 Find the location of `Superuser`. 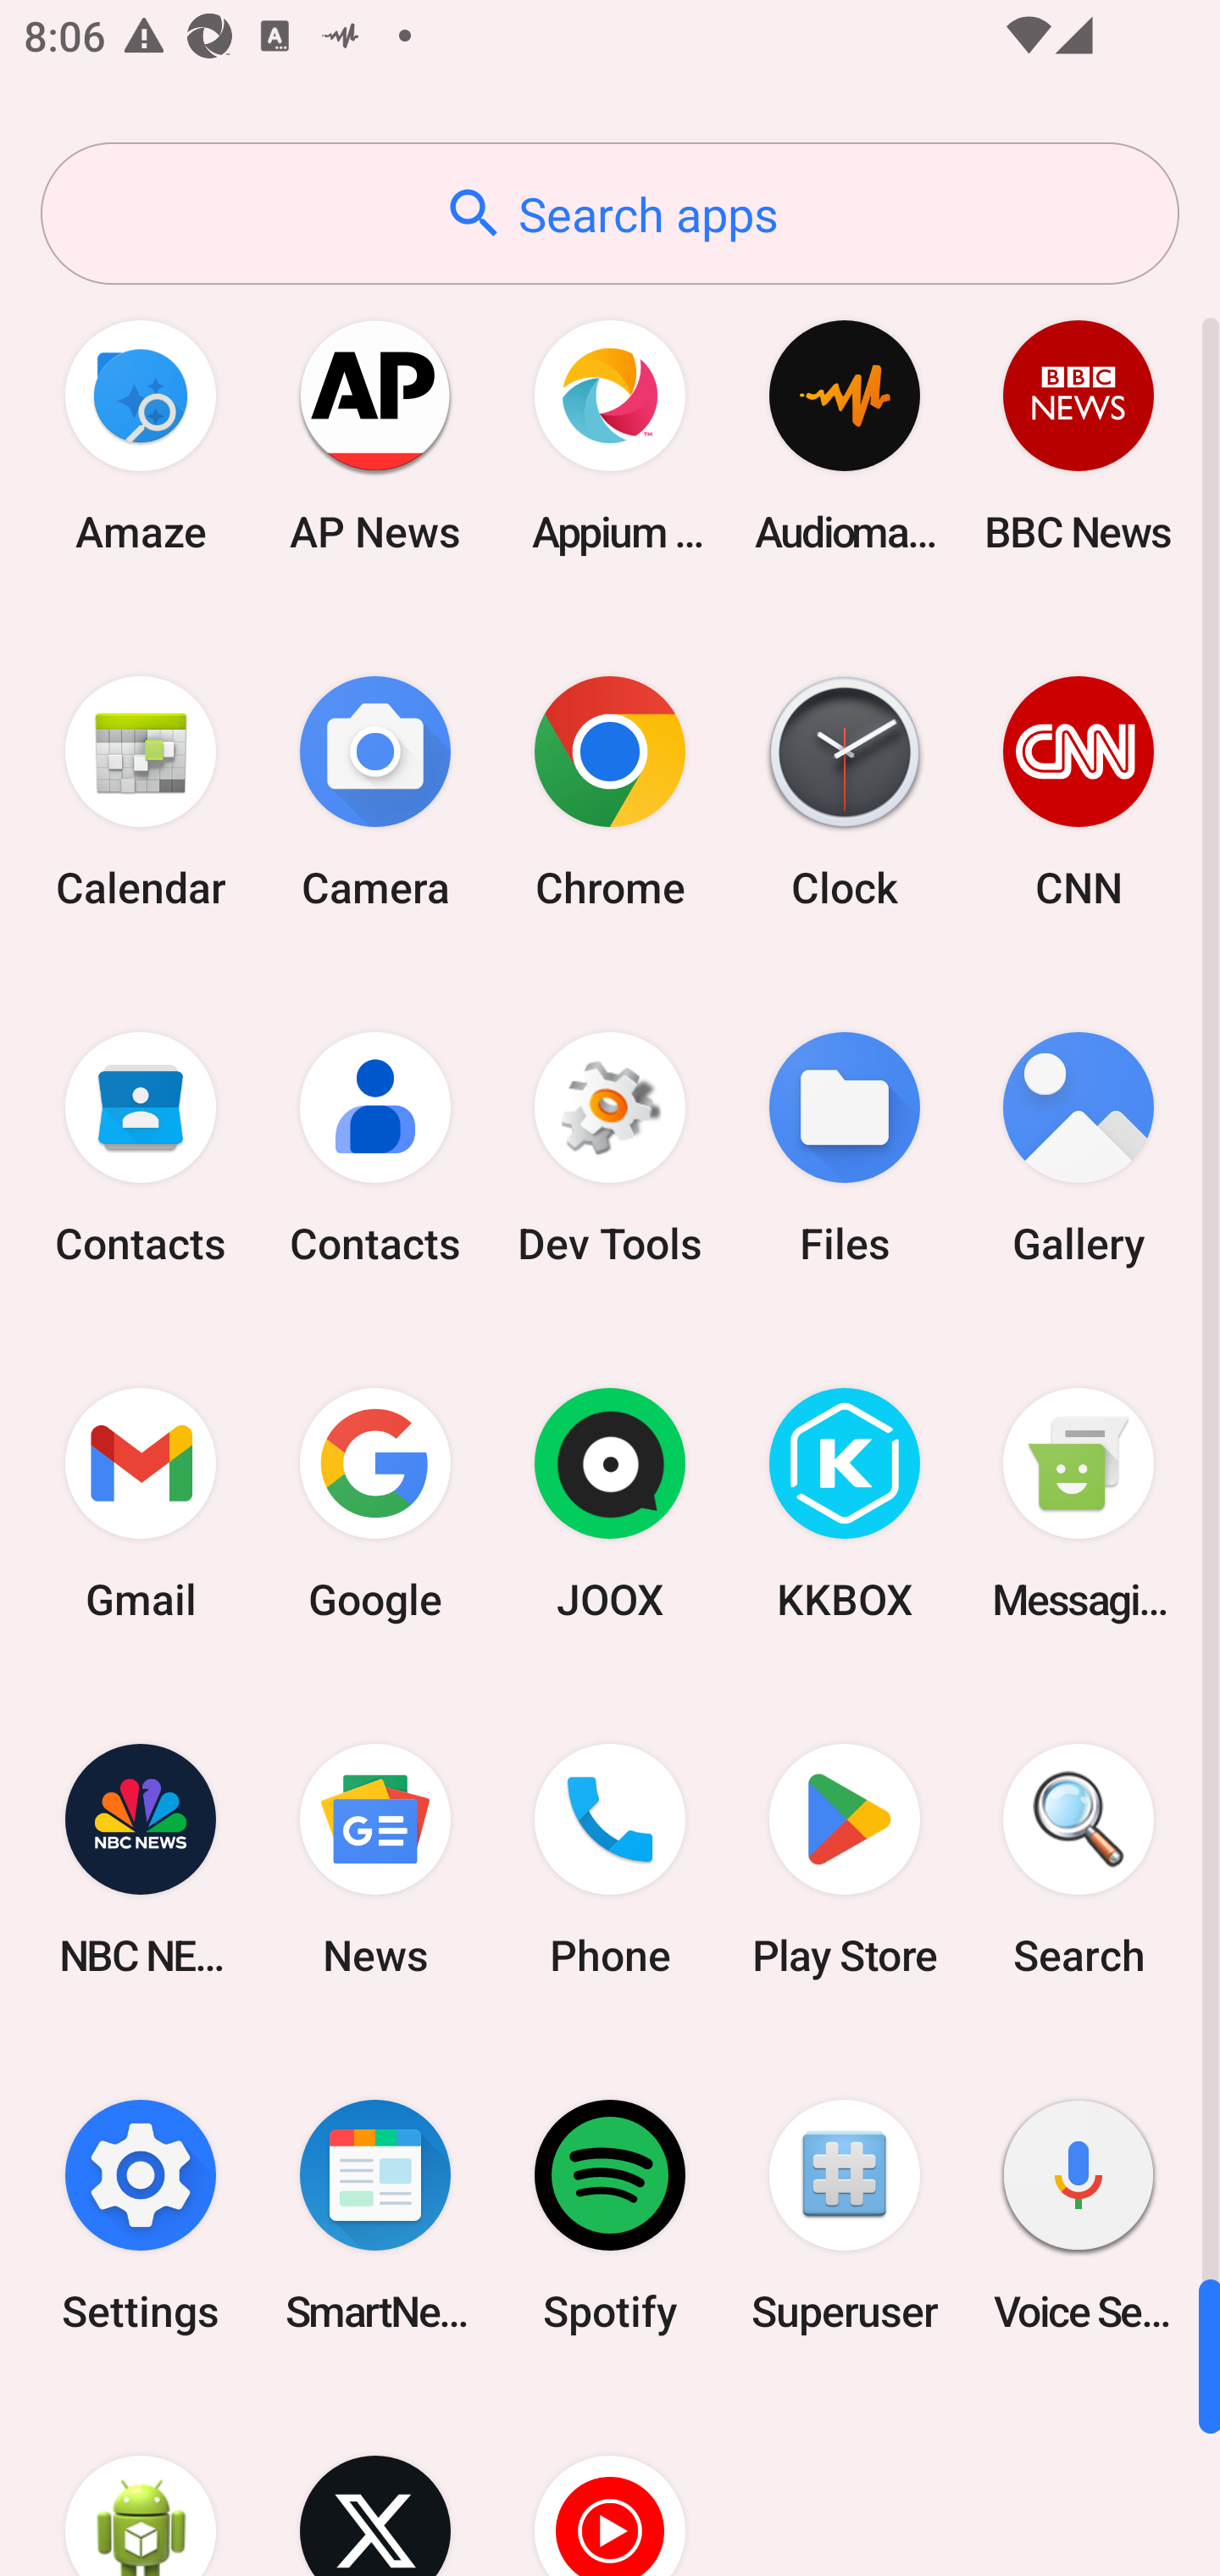

Superuser is located at coordinates (844, 2215).